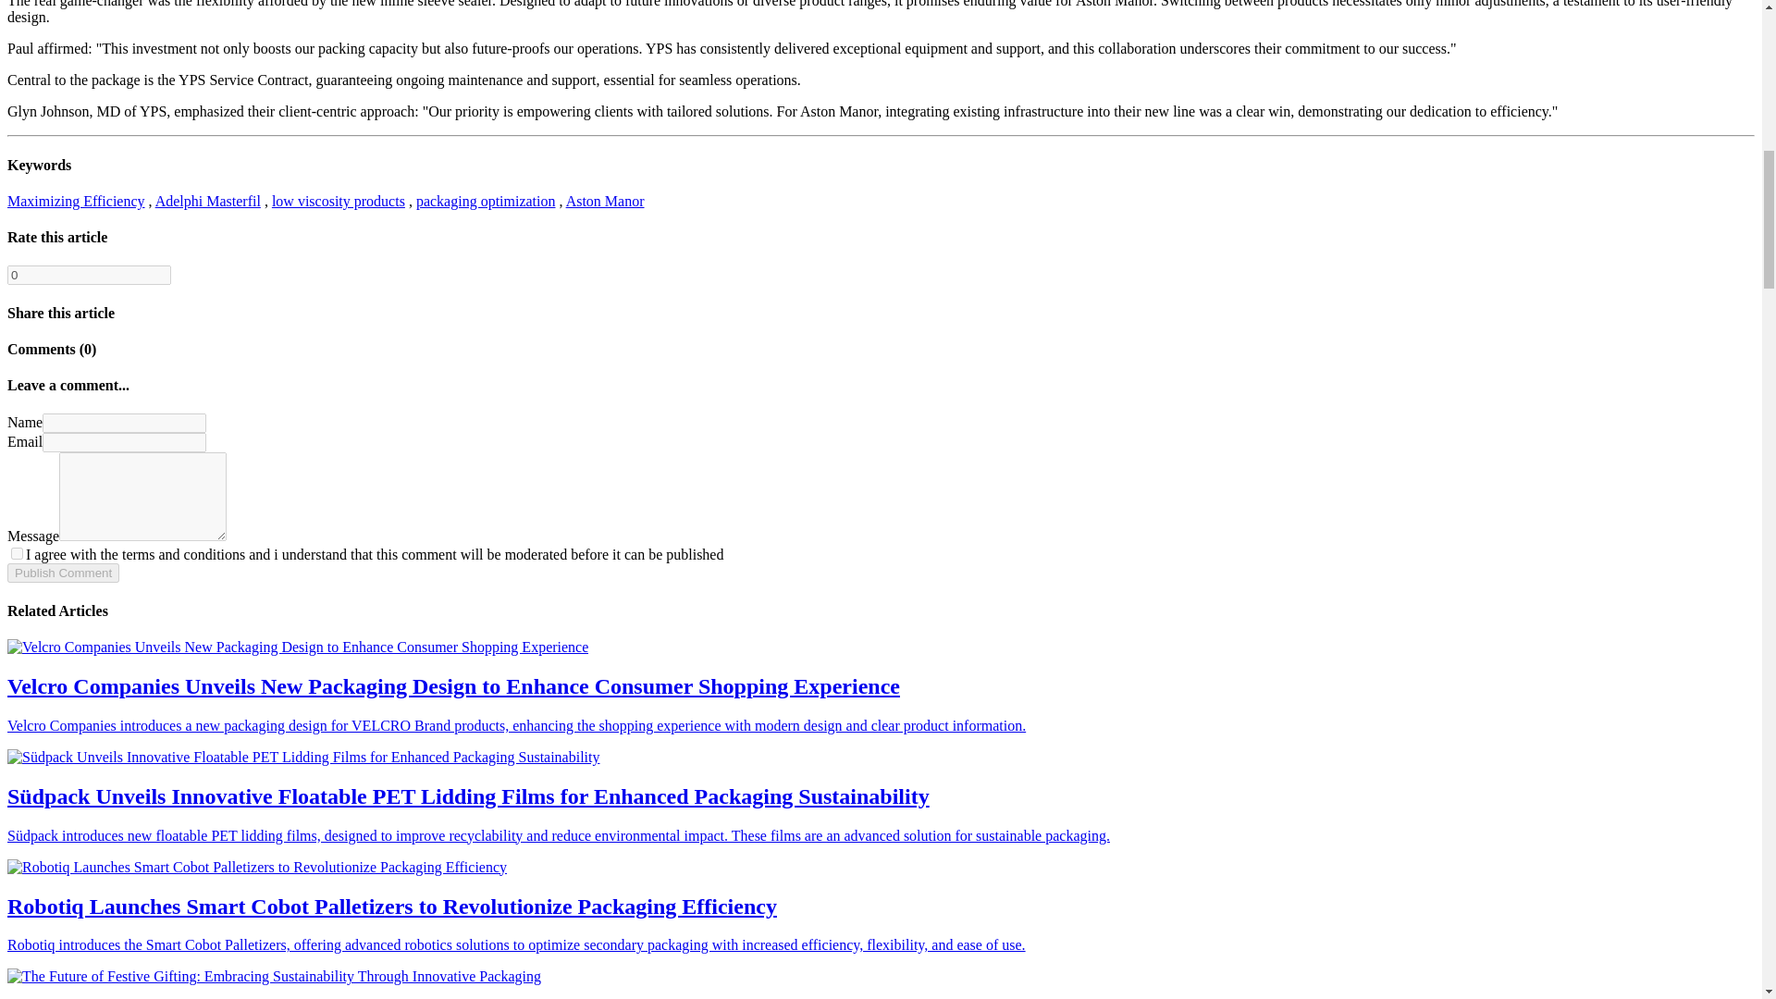 The image size is (1776, 999). Describe the element at coordinates (63, 573) in the screenshot. I see `Publish Comment` at that location.